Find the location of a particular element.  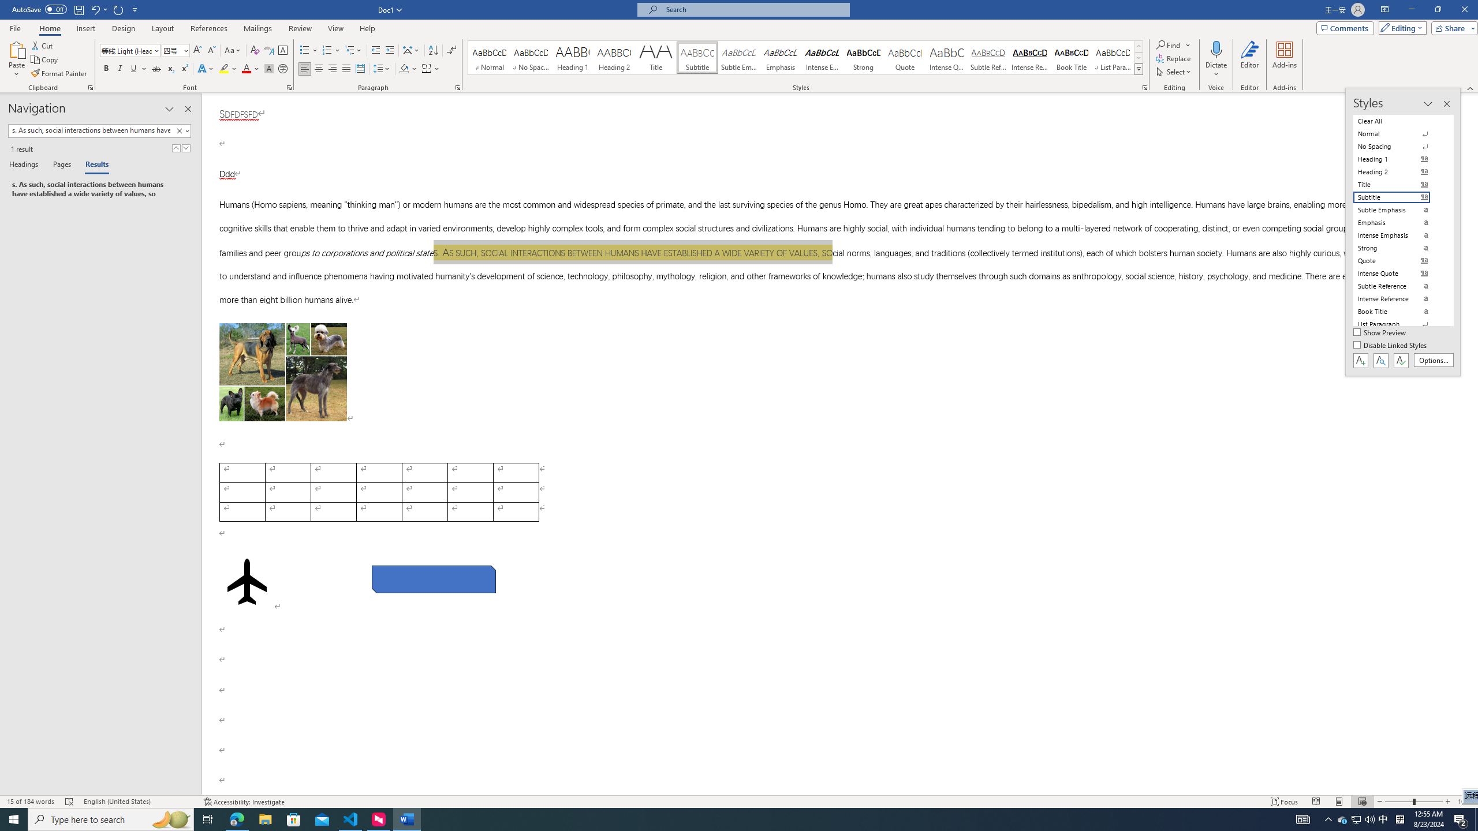

Styles is located at coordinates (1139, 69).